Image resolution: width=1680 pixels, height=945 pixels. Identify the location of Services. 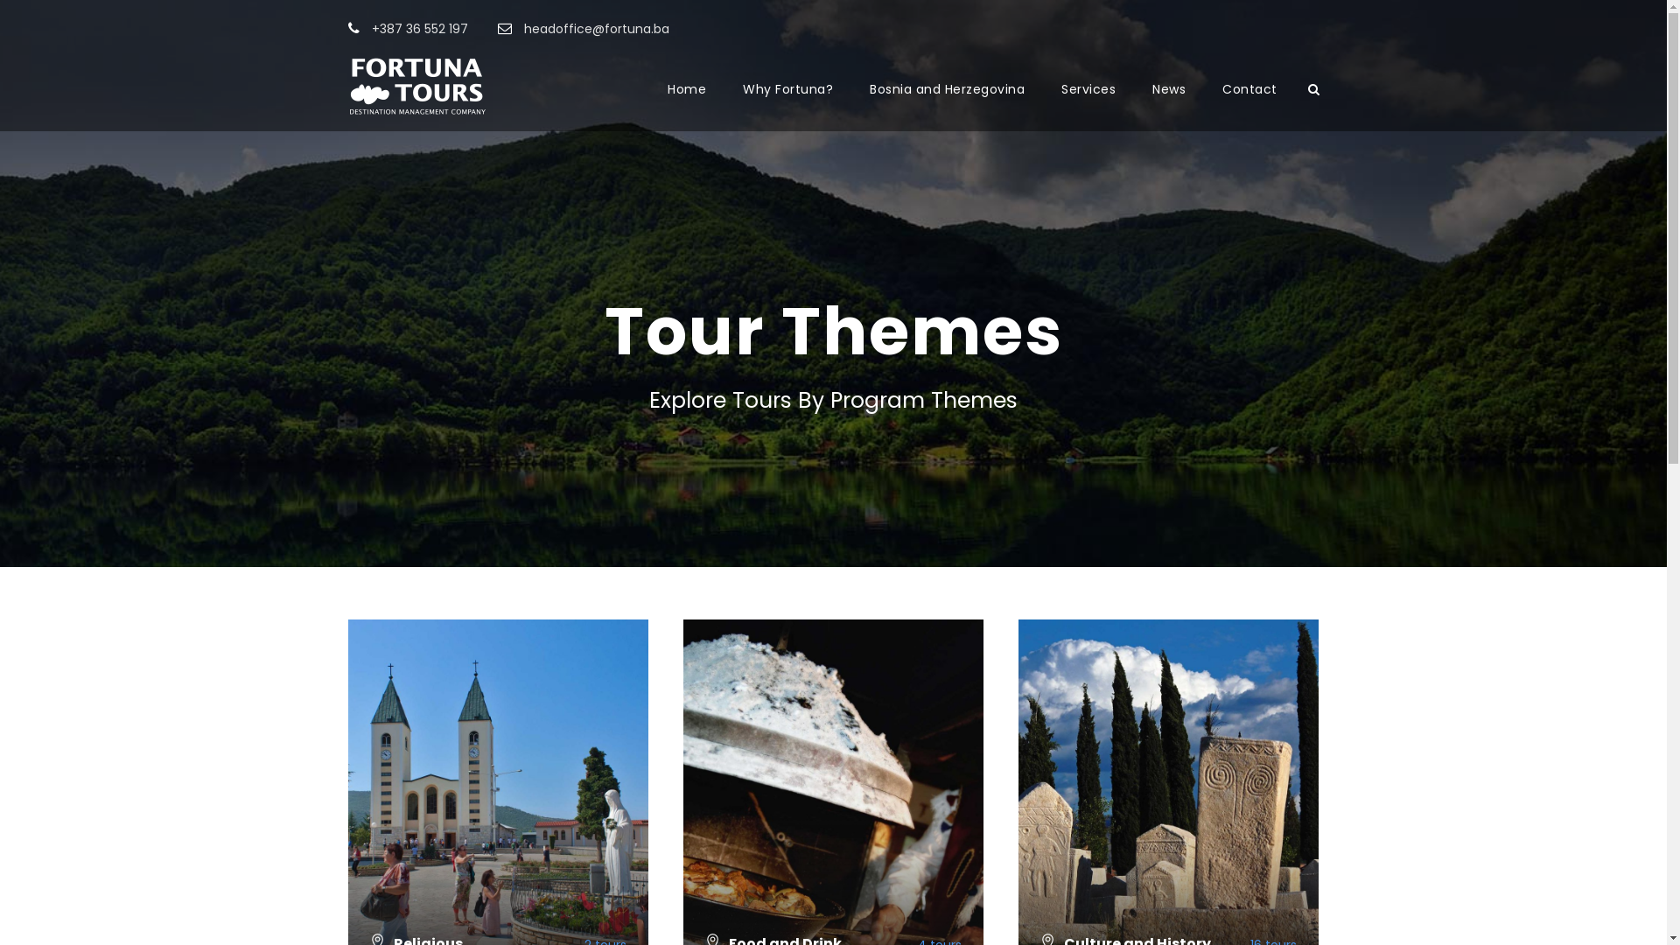
(1088, 105).